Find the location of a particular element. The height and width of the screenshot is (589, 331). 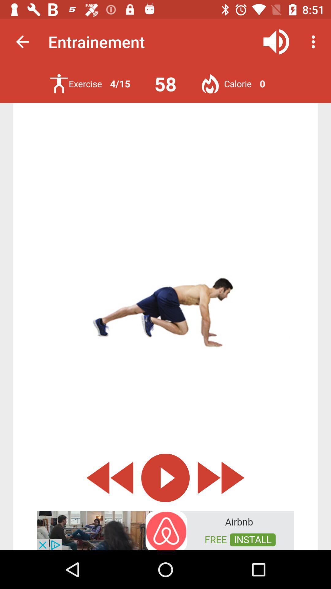

play is located at coordinates (165, 478).